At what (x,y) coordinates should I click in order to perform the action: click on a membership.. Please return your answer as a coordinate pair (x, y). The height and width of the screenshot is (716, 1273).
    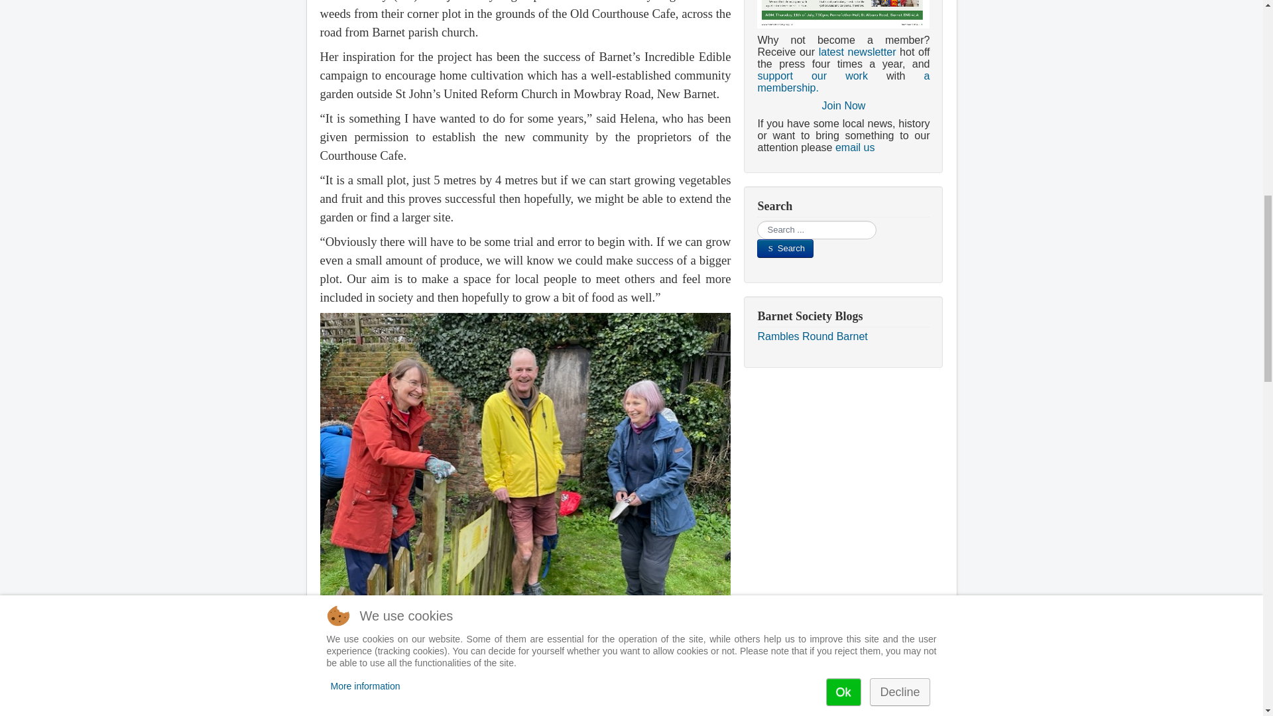
    Looking at the image, I should click on (843, 82).